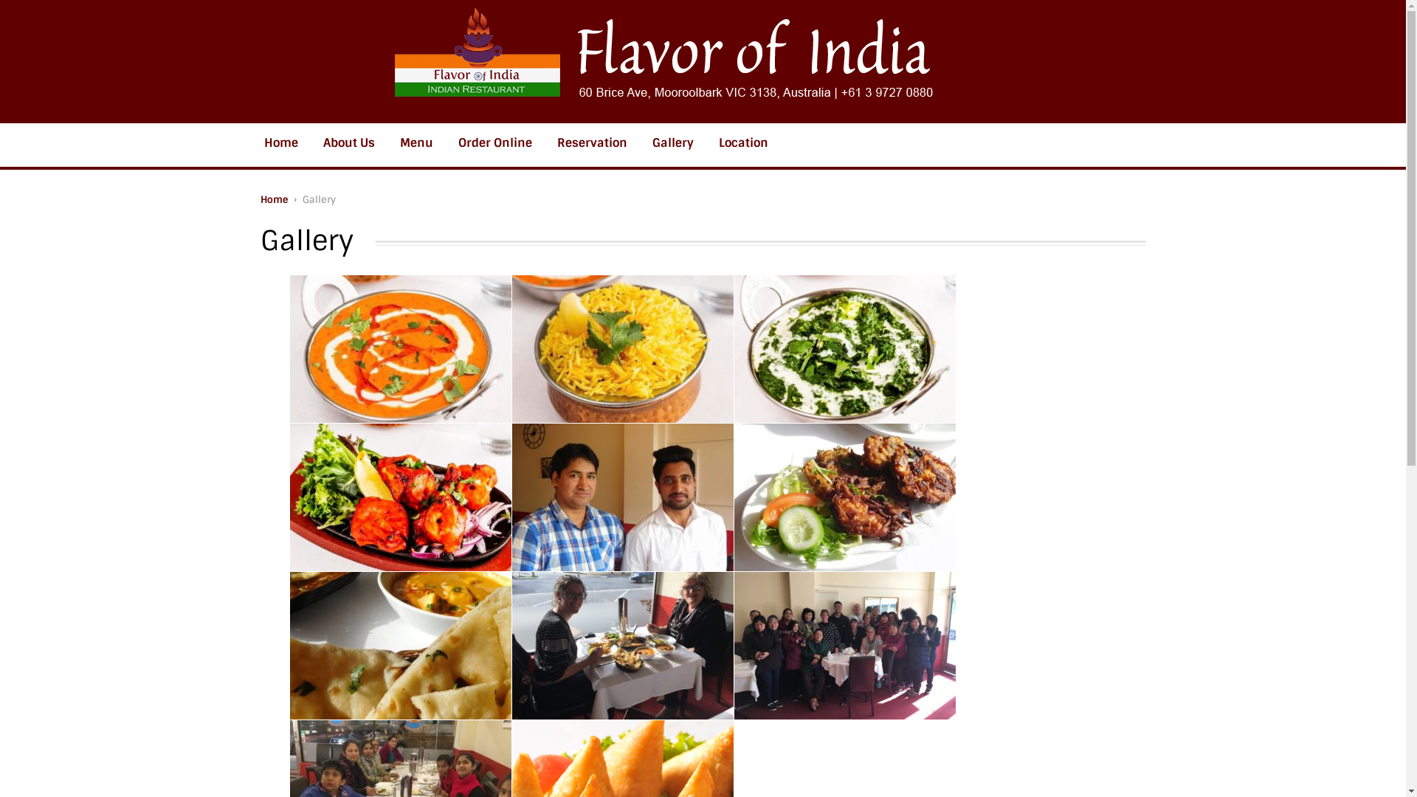 Image resolution: width=1417 pixels, height=797 pixels. I want to click on Reservation, so click(592, 143).